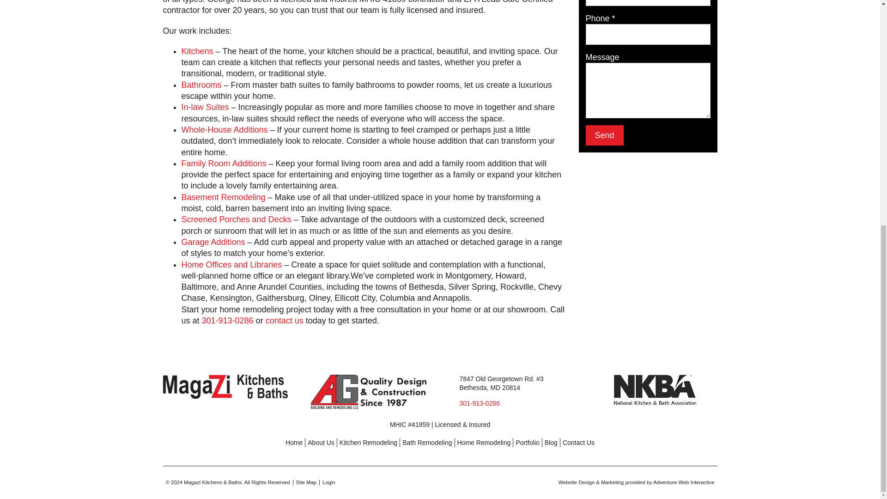 The width and height of the screenshot is (887, 499). What do you see at coordinates (604, 135) in the screenshot?
I see `Send` at bounding box center [604, 135].